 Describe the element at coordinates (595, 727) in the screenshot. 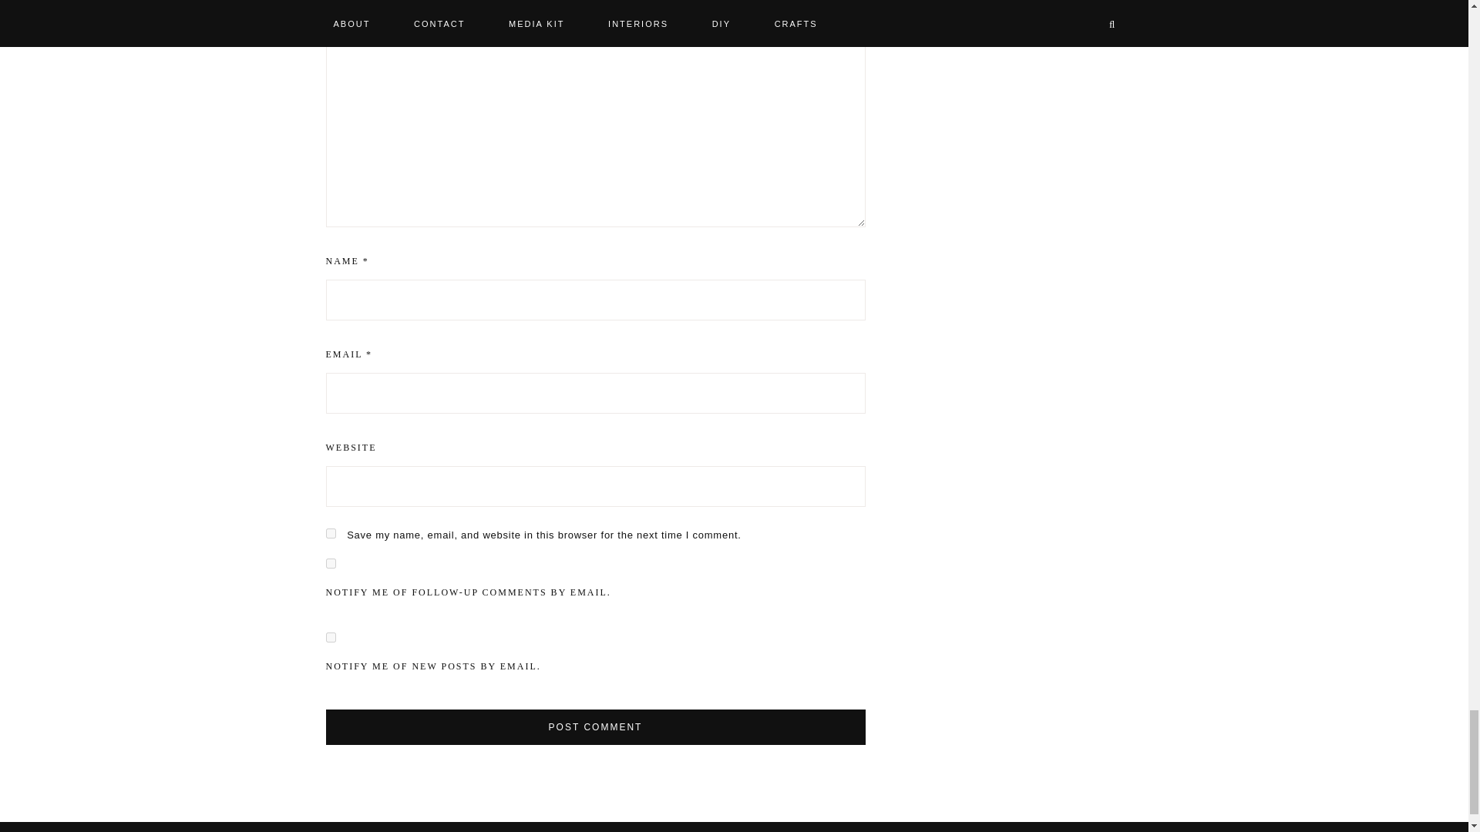

I see `Post Comment` at that location.